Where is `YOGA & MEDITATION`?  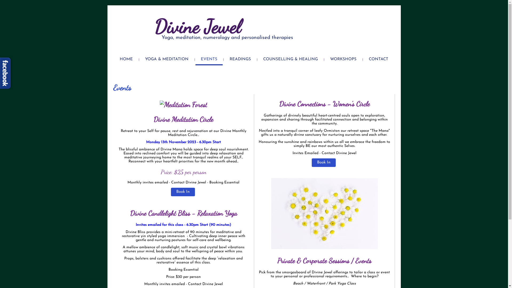 YOGA & MEDITATION is located at coordinates (167, 60).